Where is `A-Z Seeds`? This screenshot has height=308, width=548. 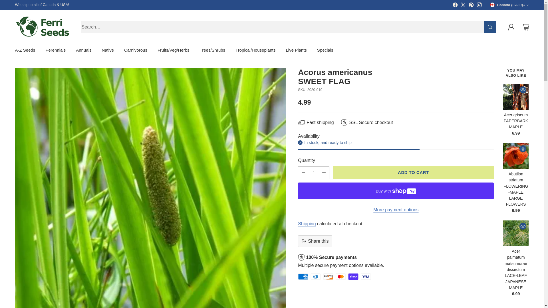
A-Z Seeds is located at coordinates (25, 50).